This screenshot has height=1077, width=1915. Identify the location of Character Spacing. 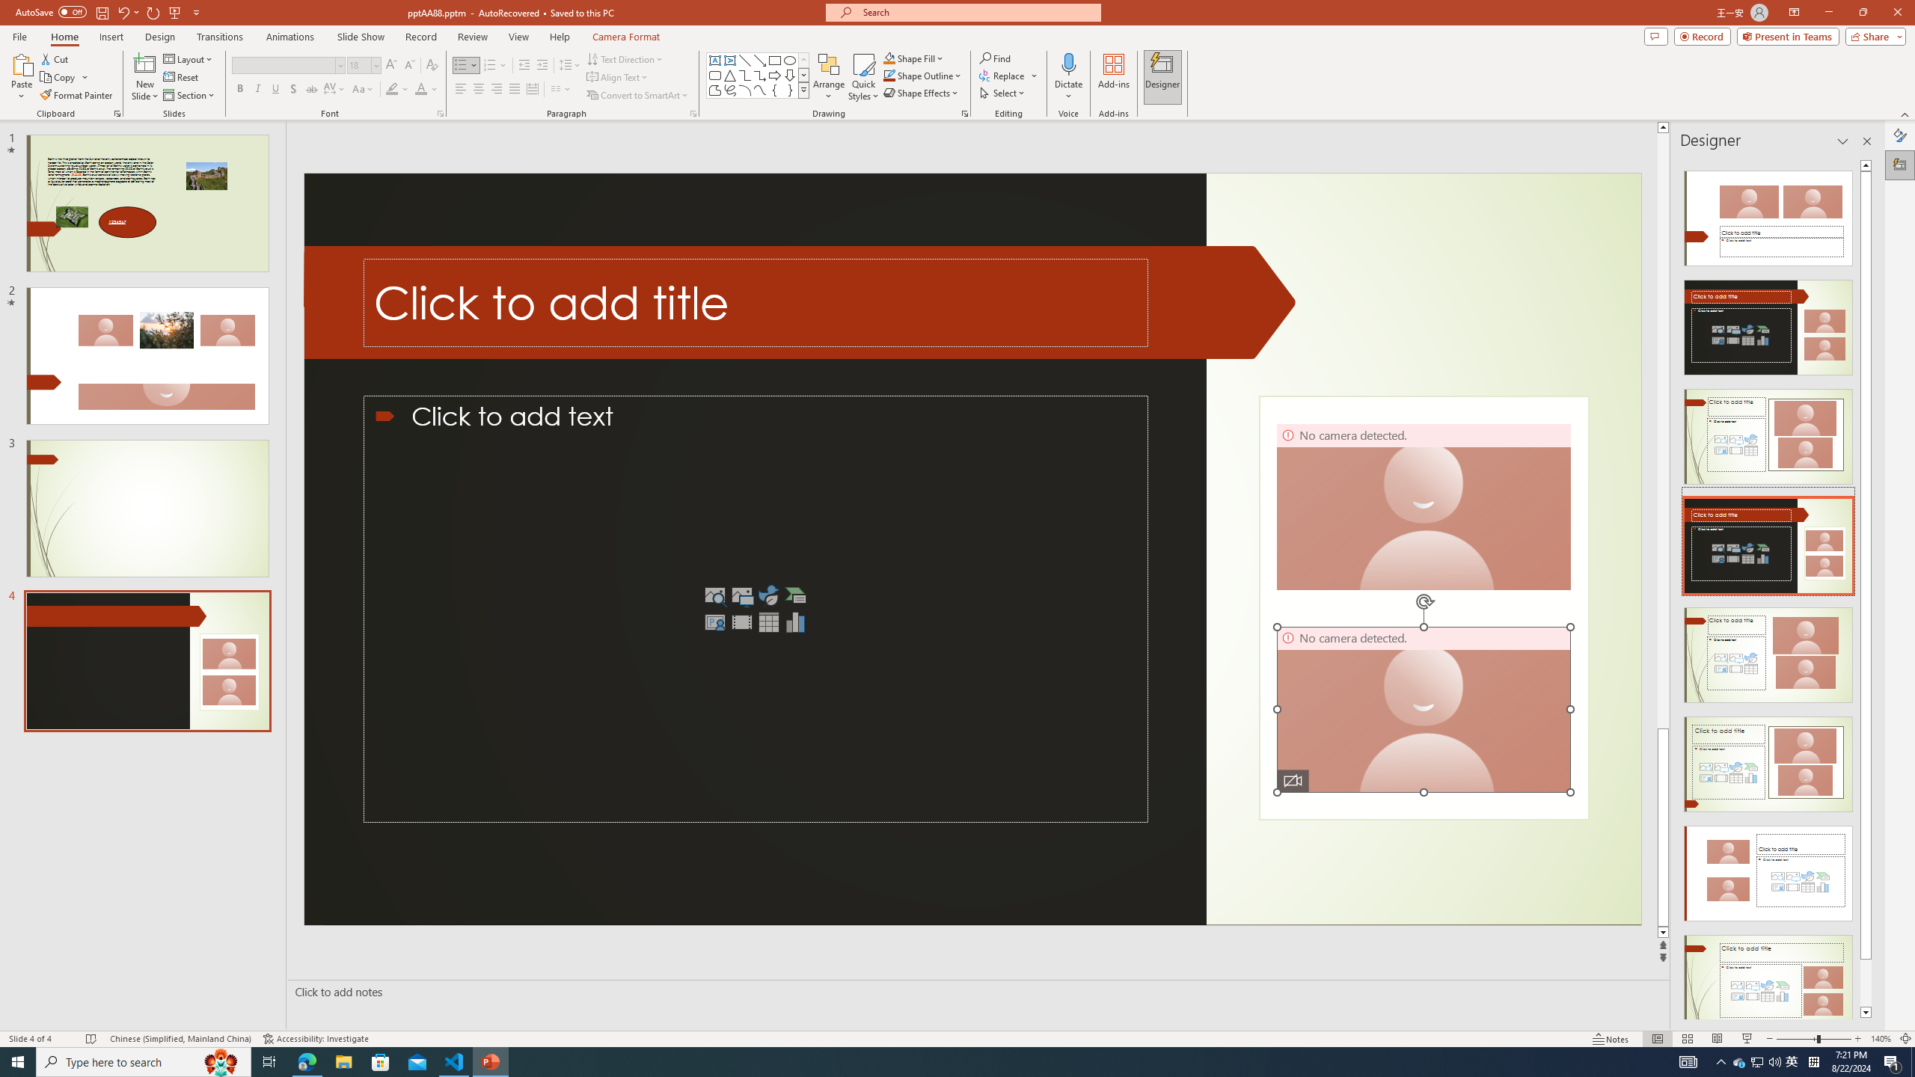
(335, 90).